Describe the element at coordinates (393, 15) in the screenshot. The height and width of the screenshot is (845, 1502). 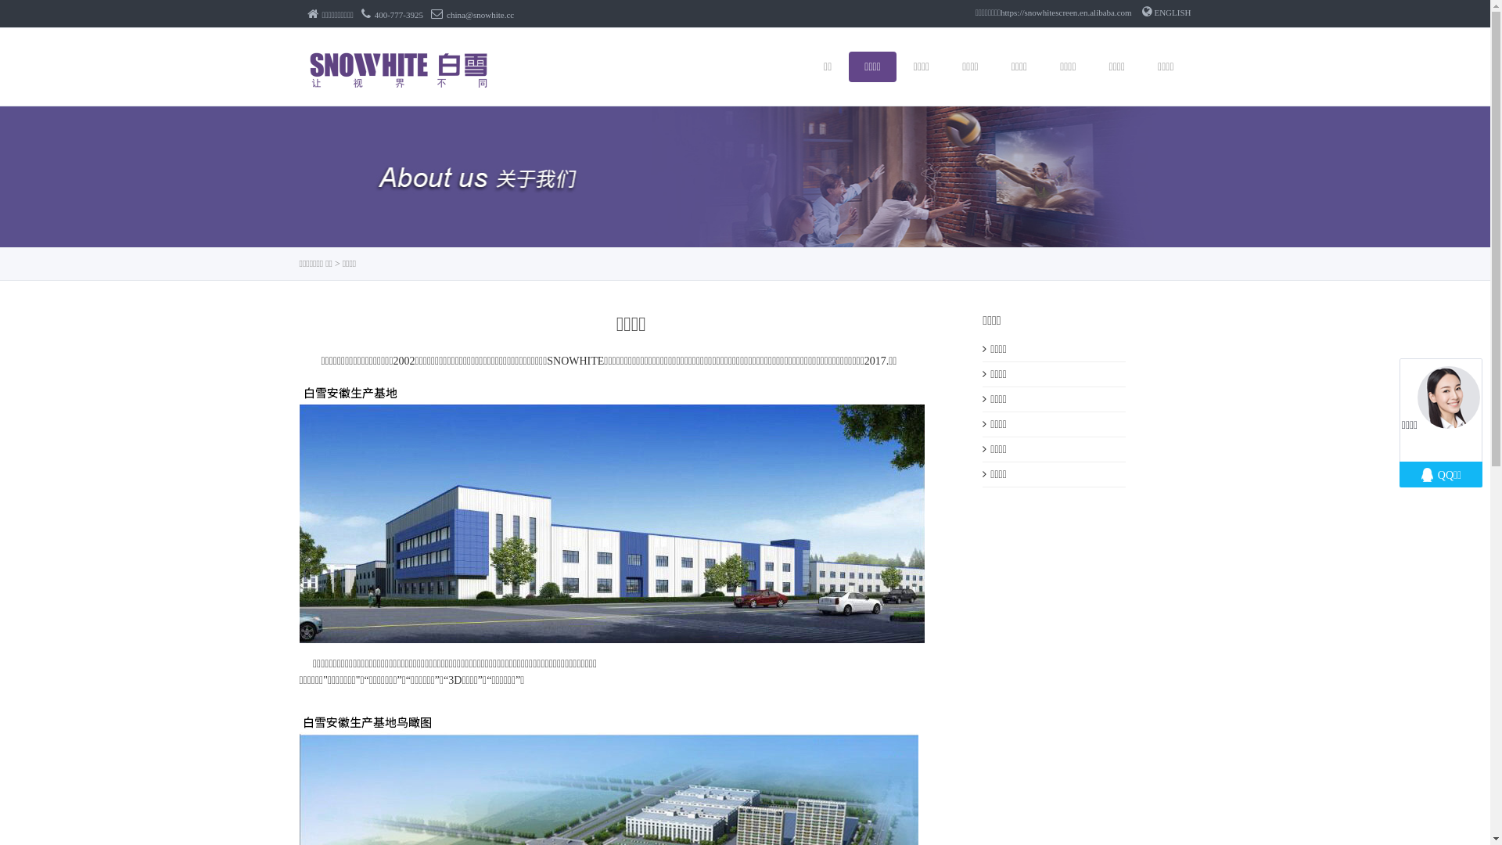
I see `400-777-3925` at that location.